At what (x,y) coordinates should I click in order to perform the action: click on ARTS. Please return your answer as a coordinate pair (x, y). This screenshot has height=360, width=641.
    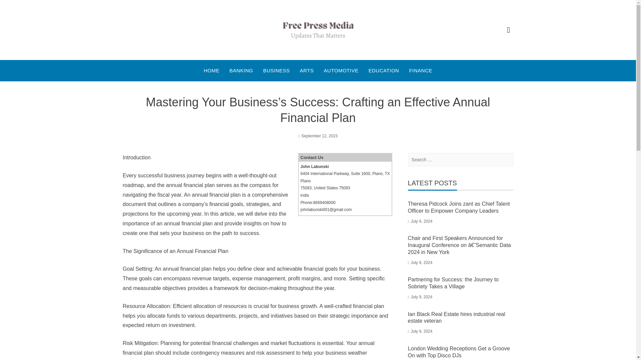
    Looking at the image, I should click on (307, 70).